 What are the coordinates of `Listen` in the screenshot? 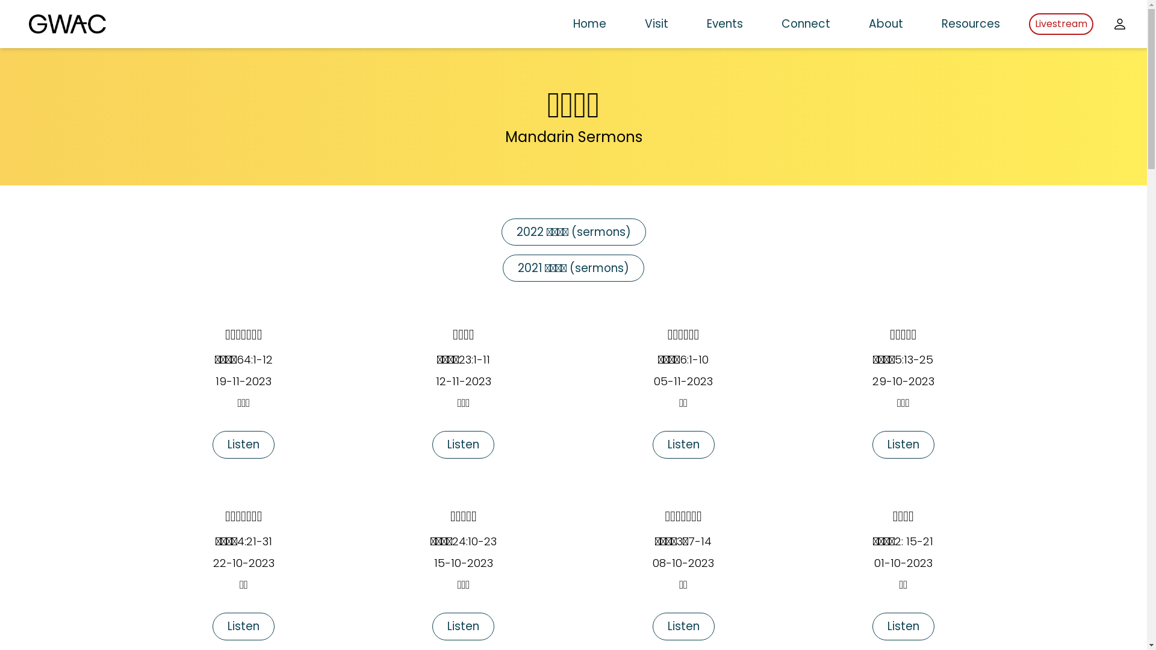 It's located at (243, 626).